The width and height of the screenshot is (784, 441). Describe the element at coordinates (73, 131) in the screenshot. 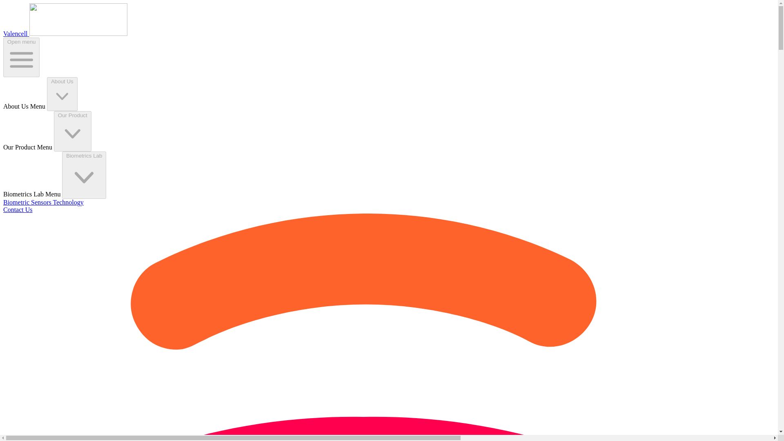

I see `Our Product` at that location.